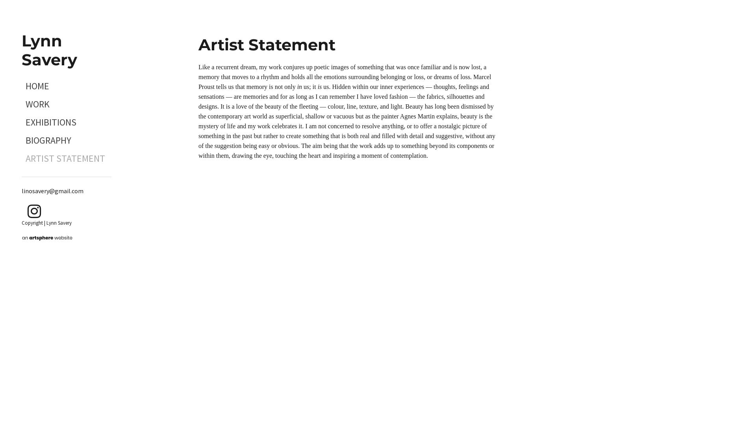  Describe the element at coordinates (47, 238) in the screenshot. I see `an artsphere website` at that location.